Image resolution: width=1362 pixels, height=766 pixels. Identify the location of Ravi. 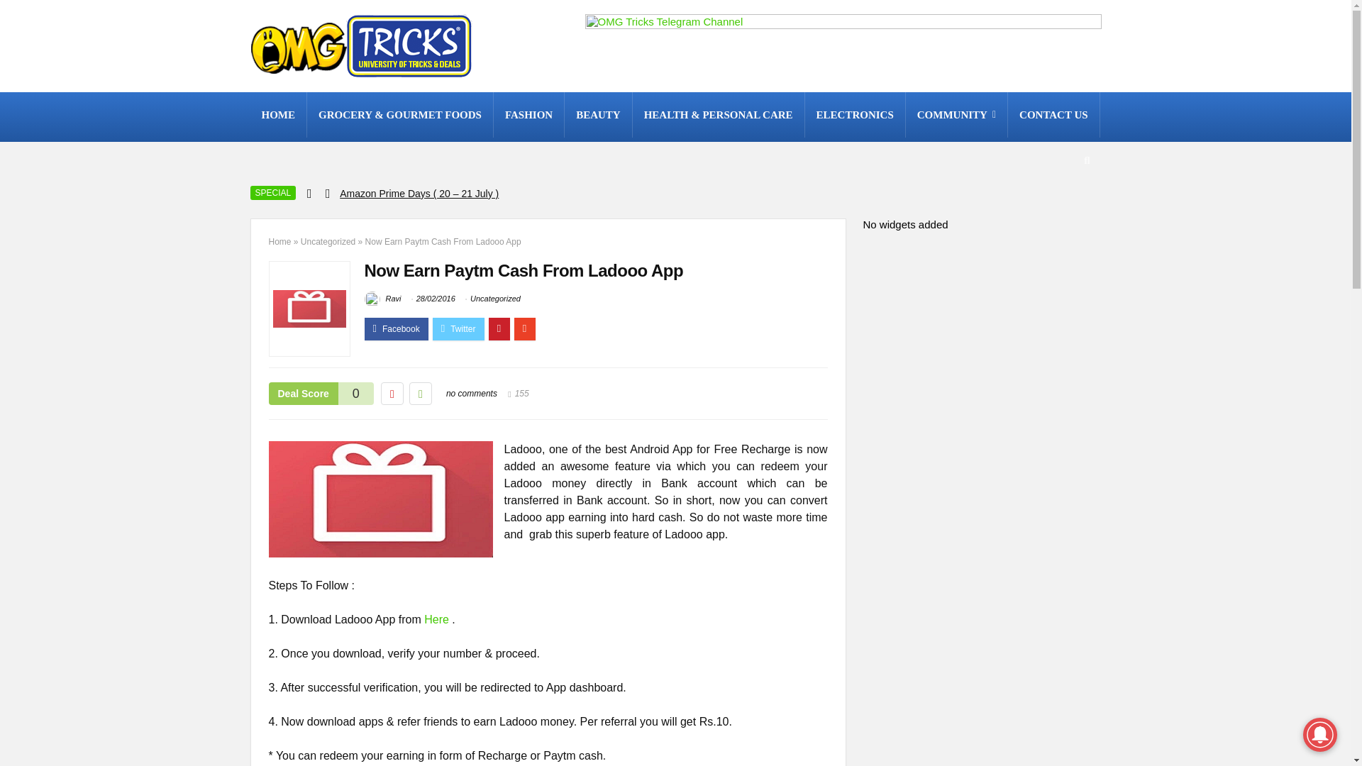
(383, 298).